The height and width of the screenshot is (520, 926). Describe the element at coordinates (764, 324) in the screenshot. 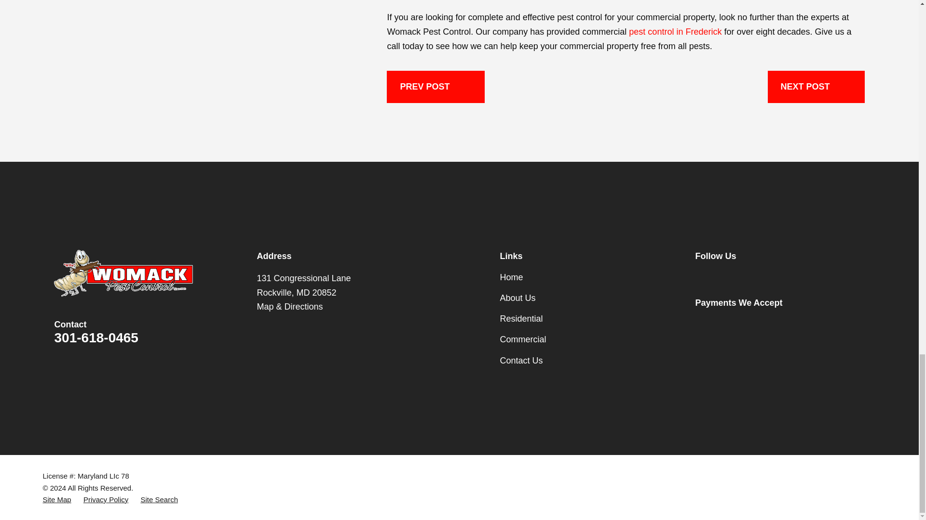

I see `MasterCard` at that location.